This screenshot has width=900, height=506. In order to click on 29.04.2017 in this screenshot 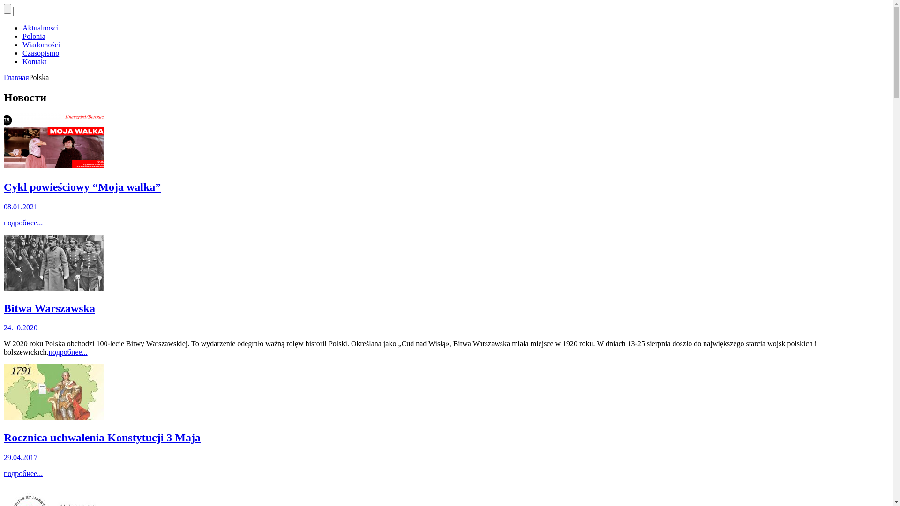, I will do `click(21, 457)`.